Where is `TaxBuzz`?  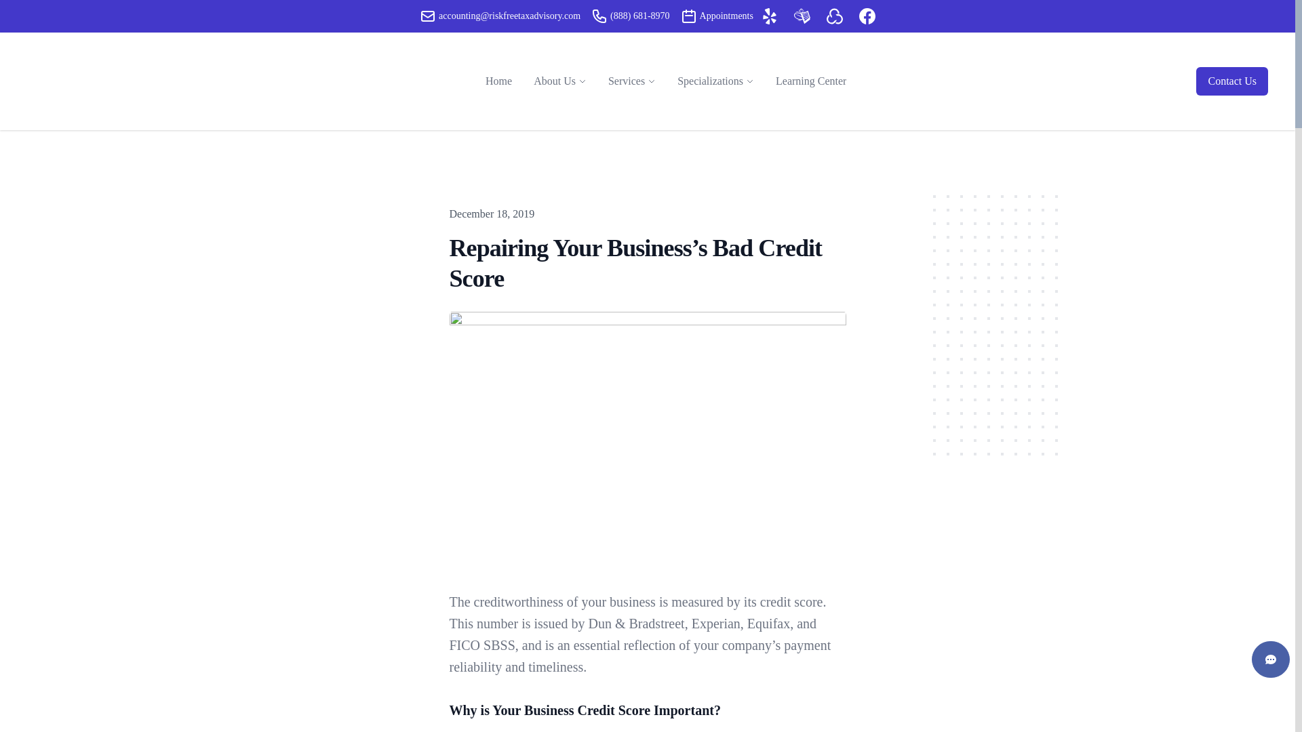
TaxBuzz is located at coordinates (834, 16).